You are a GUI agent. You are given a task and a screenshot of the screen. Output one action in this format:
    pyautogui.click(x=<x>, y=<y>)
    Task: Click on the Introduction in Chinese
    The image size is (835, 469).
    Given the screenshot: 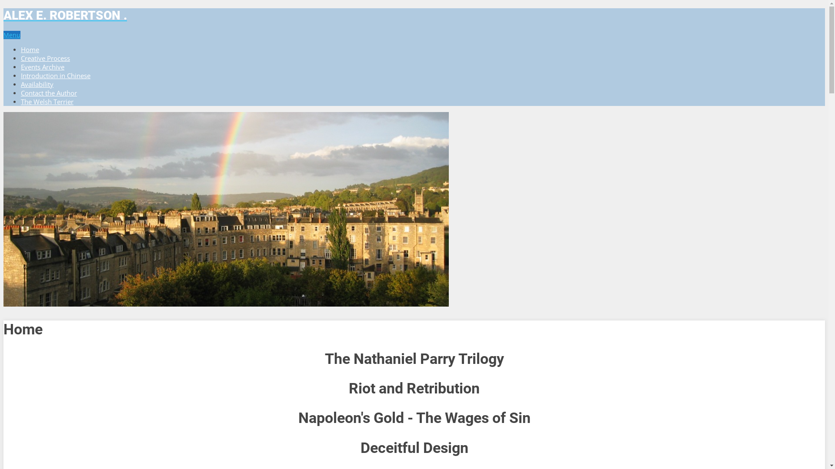 What is the action you would take?
    pyautogui.click(x=56, y=76)
    